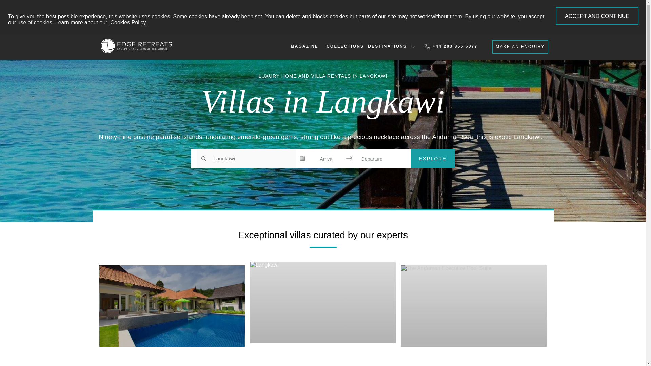 The height and width of the screenshot is (366, 651). Describe the element at coordinates (597, 16) in the screenshot. I see `ACCEPT AND CONTINUE` at that location.